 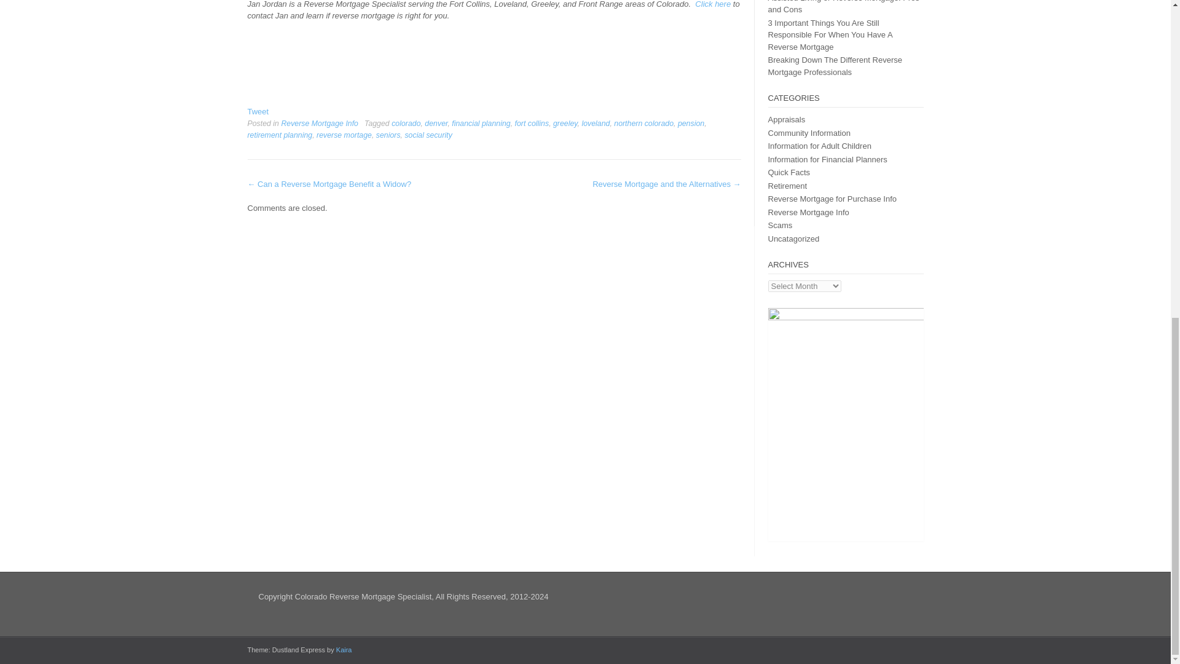 I want to click on greeley, so click(x=565, y=124).